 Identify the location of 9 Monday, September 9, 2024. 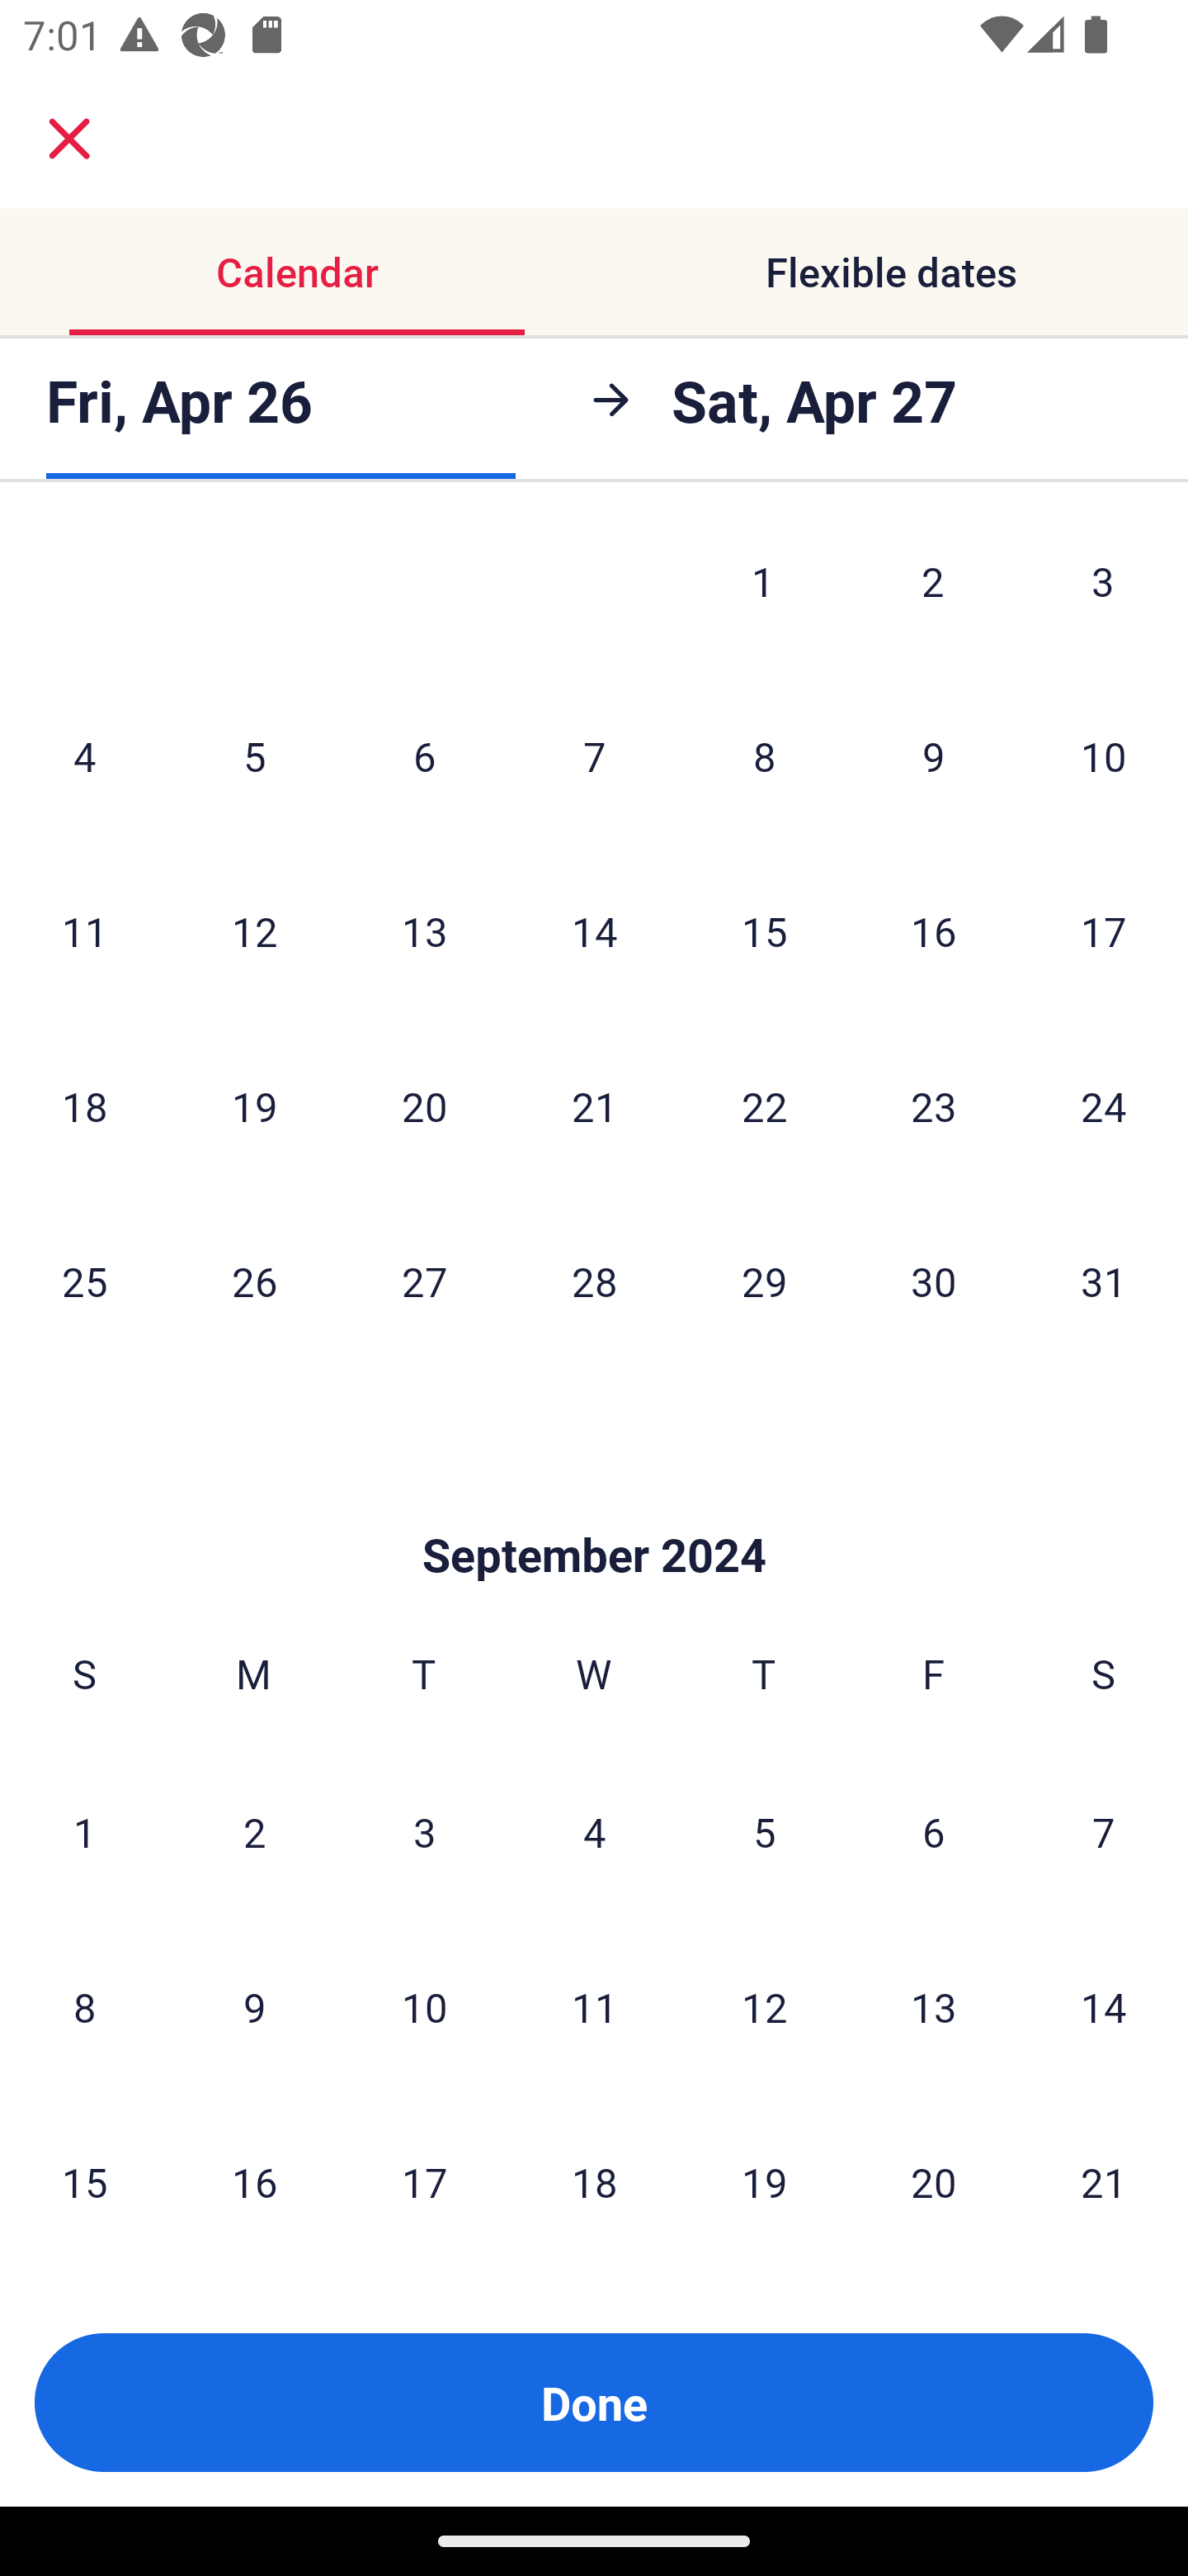
(254, 2006).